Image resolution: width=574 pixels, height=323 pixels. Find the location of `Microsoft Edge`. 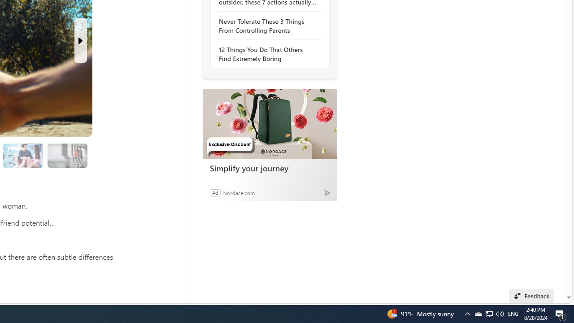

Microsoft Edge is located at coordinates (248, 102).